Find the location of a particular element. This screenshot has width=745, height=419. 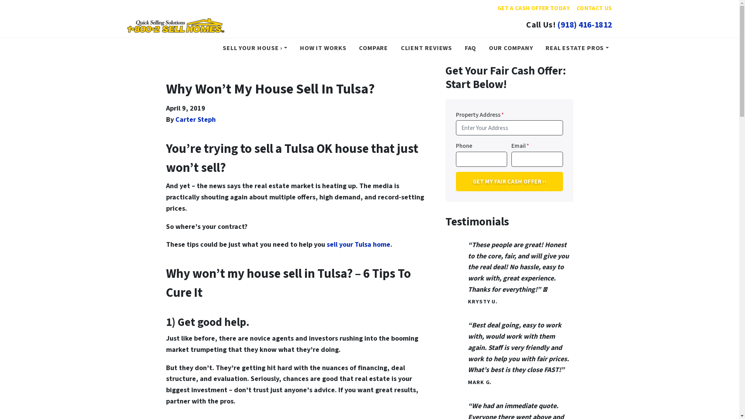

CONTACT US is located at coordinates (594, 8).